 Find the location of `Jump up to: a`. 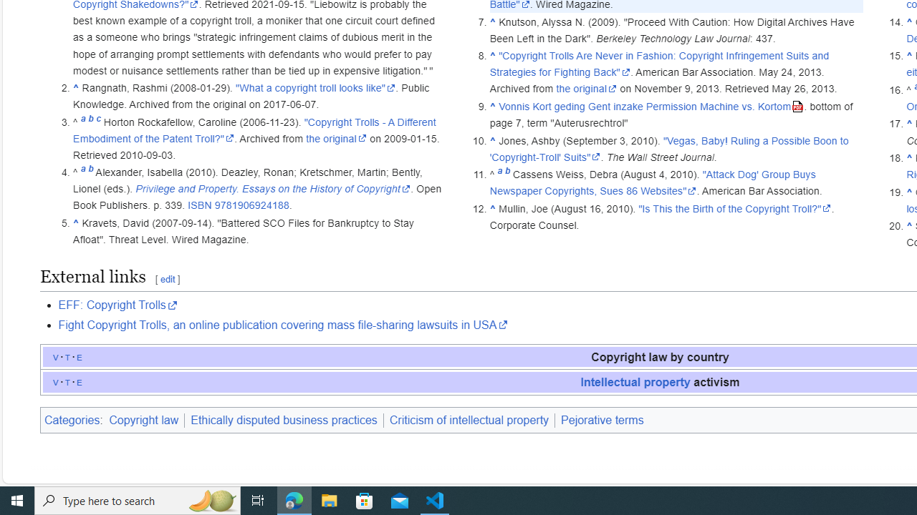

Jump up to: a is located at coordinates (499, 175).